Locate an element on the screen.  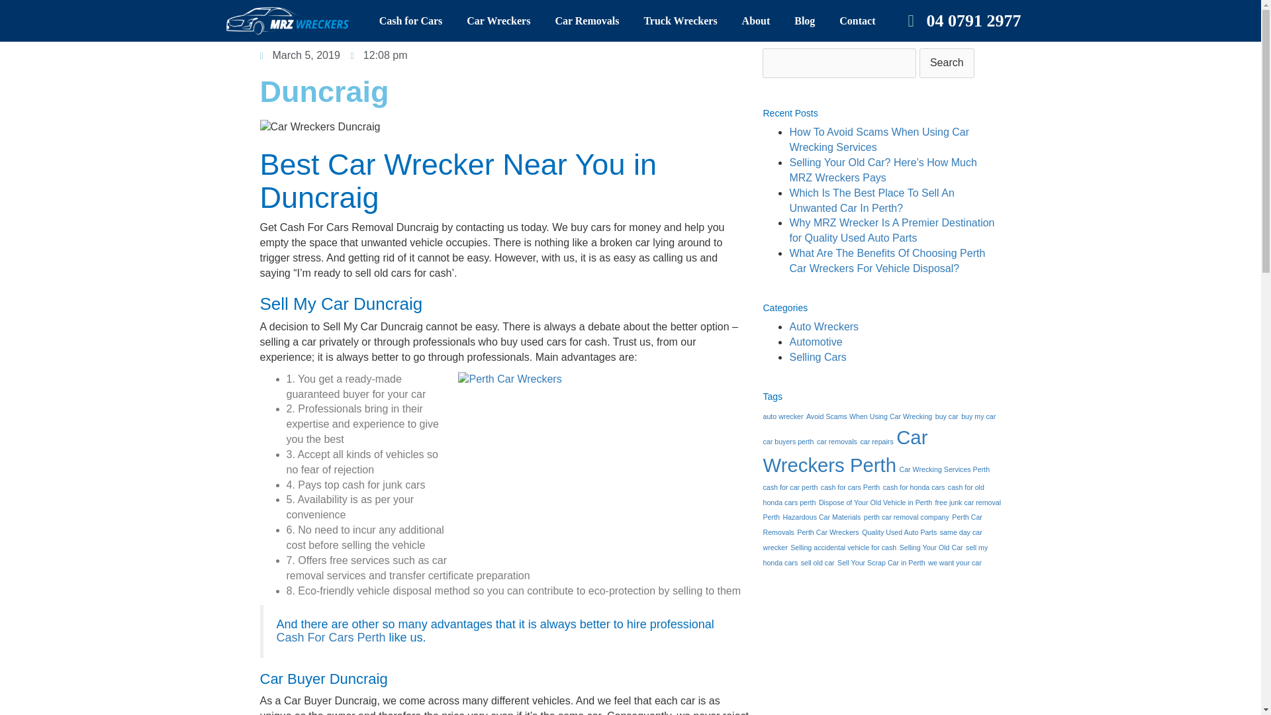
About is located at coordinates (756, 21).